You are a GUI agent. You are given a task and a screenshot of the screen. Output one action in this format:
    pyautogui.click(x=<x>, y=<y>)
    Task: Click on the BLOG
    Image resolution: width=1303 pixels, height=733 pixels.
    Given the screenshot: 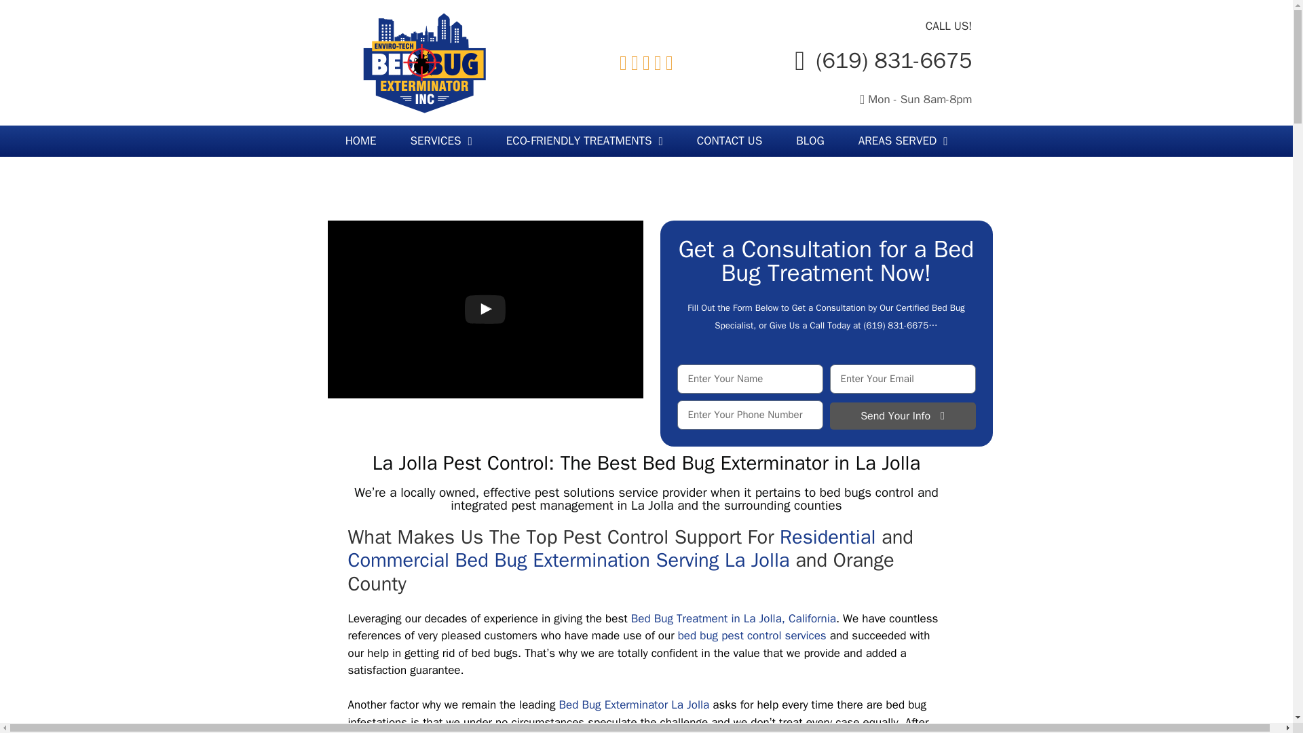 What is the action you would take?
    pyautogui.click(x=810, y=141)
    